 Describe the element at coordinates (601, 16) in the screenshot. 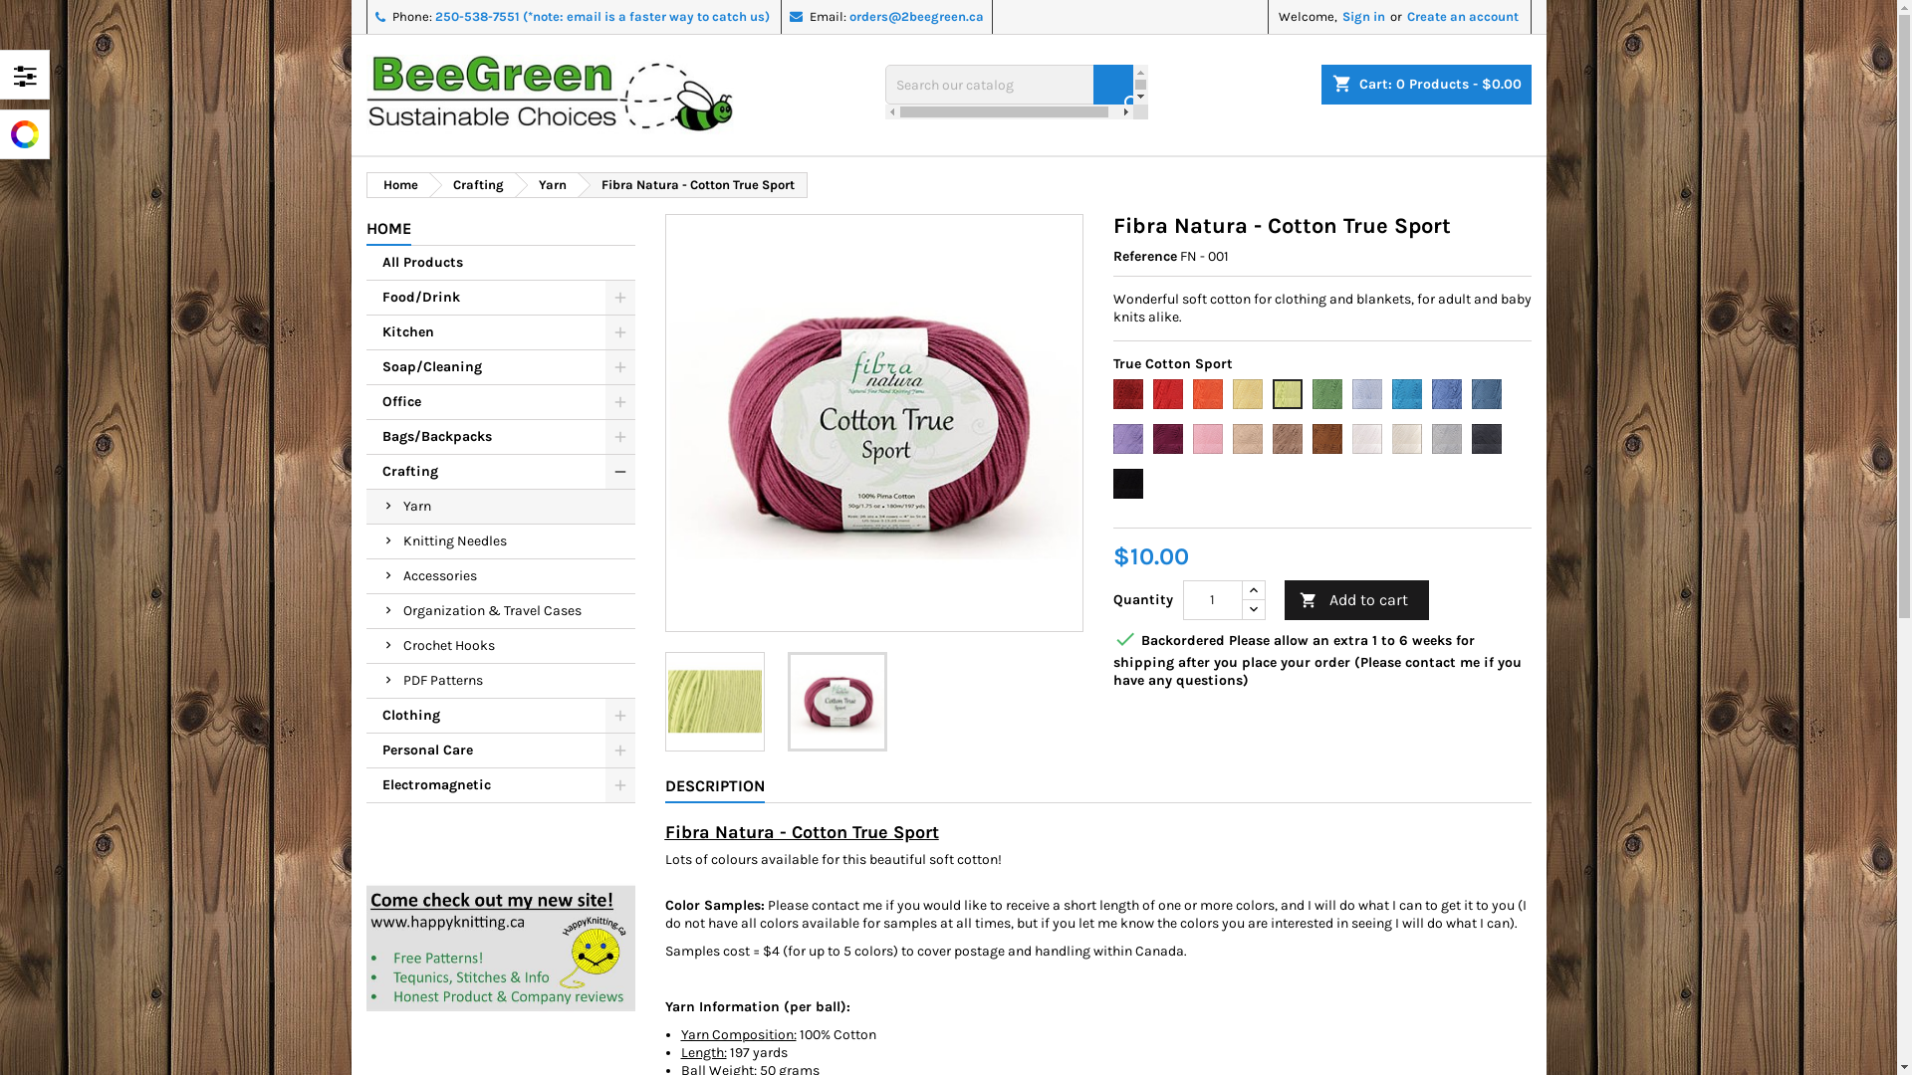

I see `250-538-7551 (*note: email is a faster way to catch us)` at that location.